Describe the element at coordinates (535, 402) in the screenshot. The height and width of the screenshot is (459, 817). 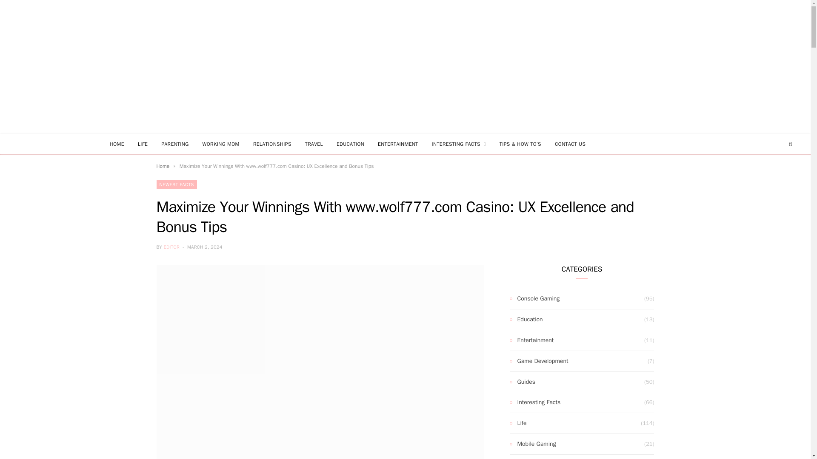
I see `Interesting Facts` at that location.